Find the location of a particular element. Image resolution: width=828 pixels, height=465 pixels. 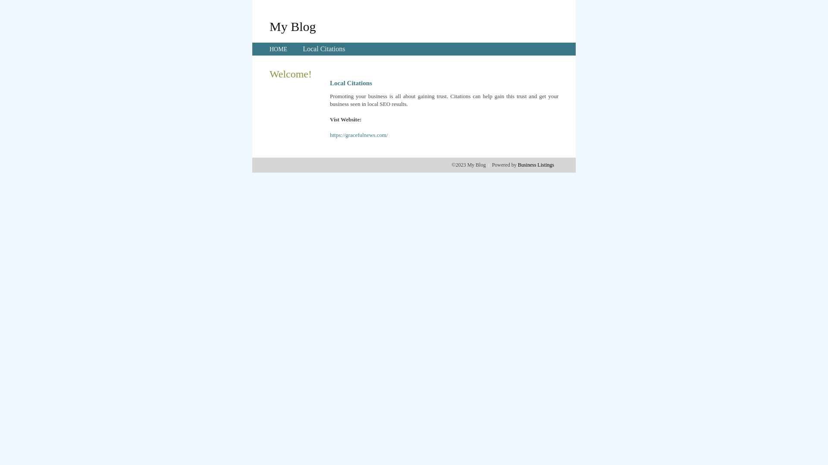

Local Citations is located at coordinates (324, 49).